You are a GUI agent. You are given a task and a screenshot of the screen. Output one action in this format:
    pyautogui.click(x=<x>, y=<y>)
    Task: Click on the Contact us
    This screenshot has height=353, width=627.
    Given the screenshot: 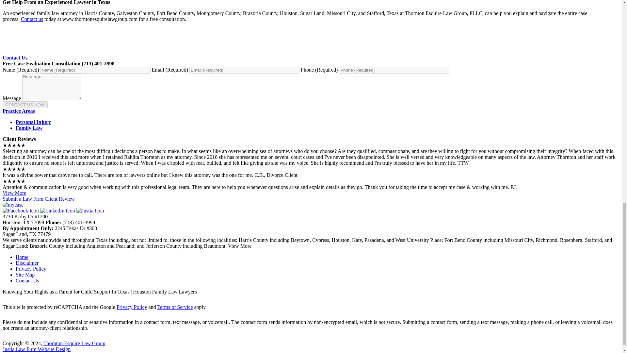 What is the action you would take?
    pyautogui.click(x=32, y=19)
    